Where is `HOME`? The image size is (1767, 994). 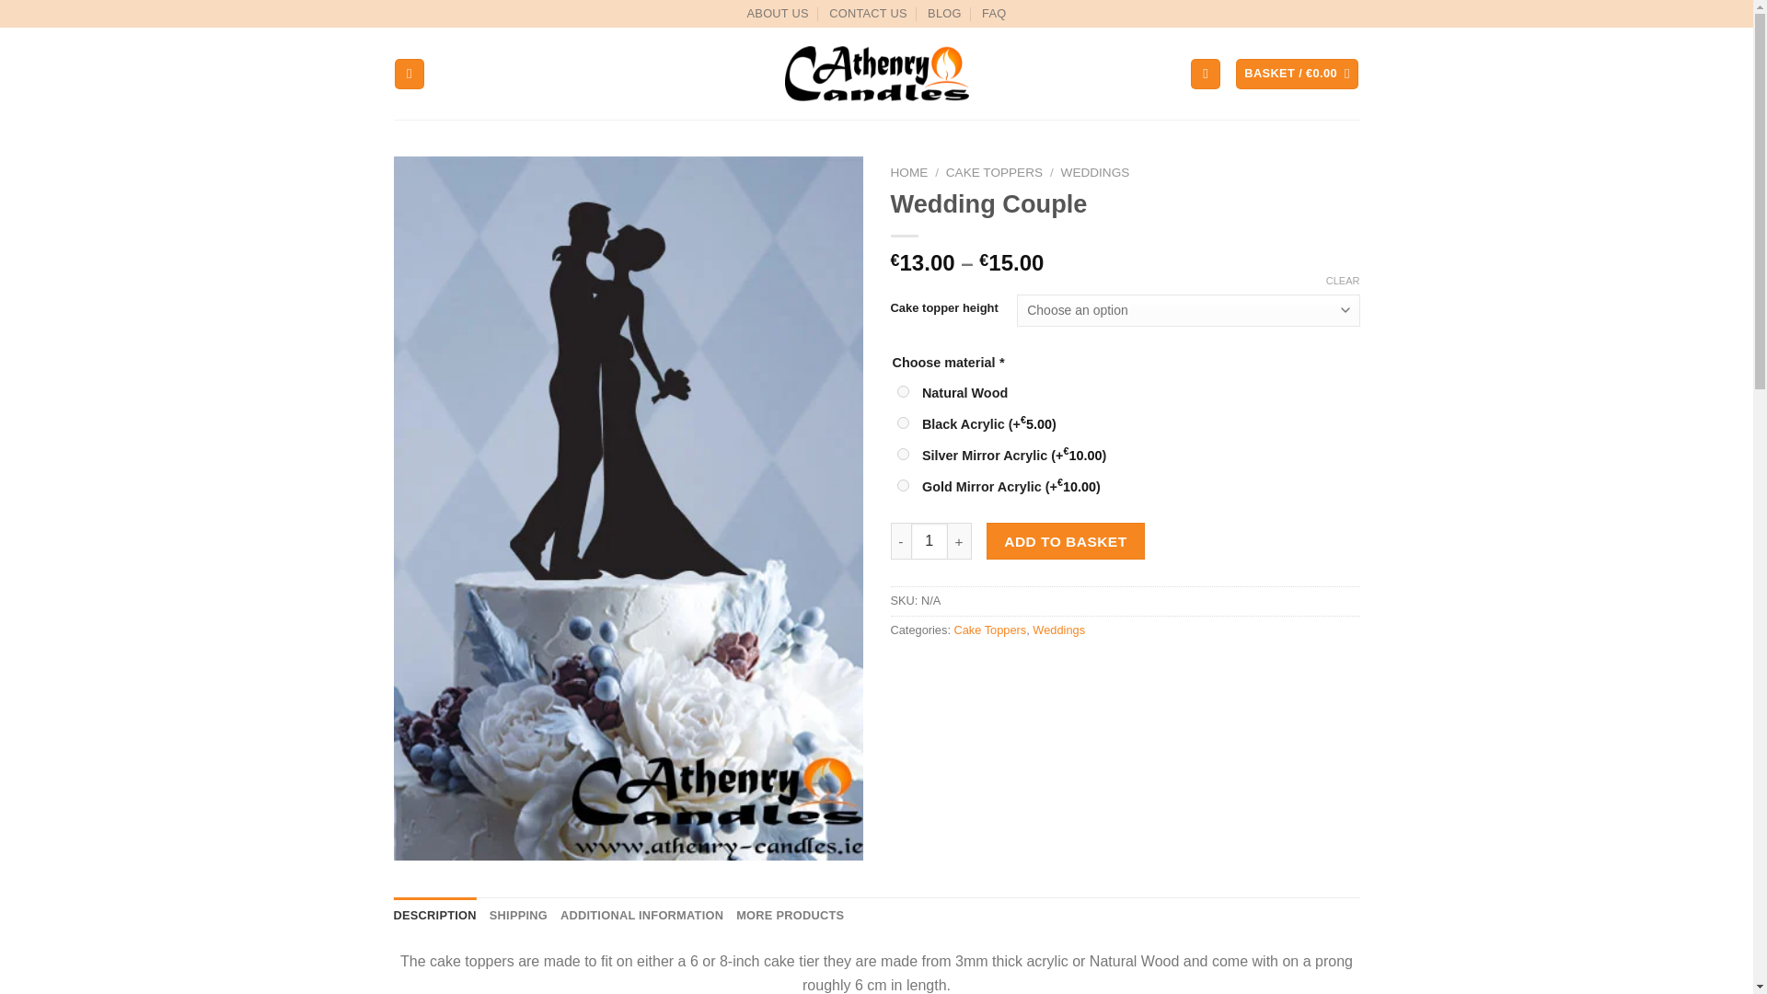
HOME is located at coordinates (909, 173).